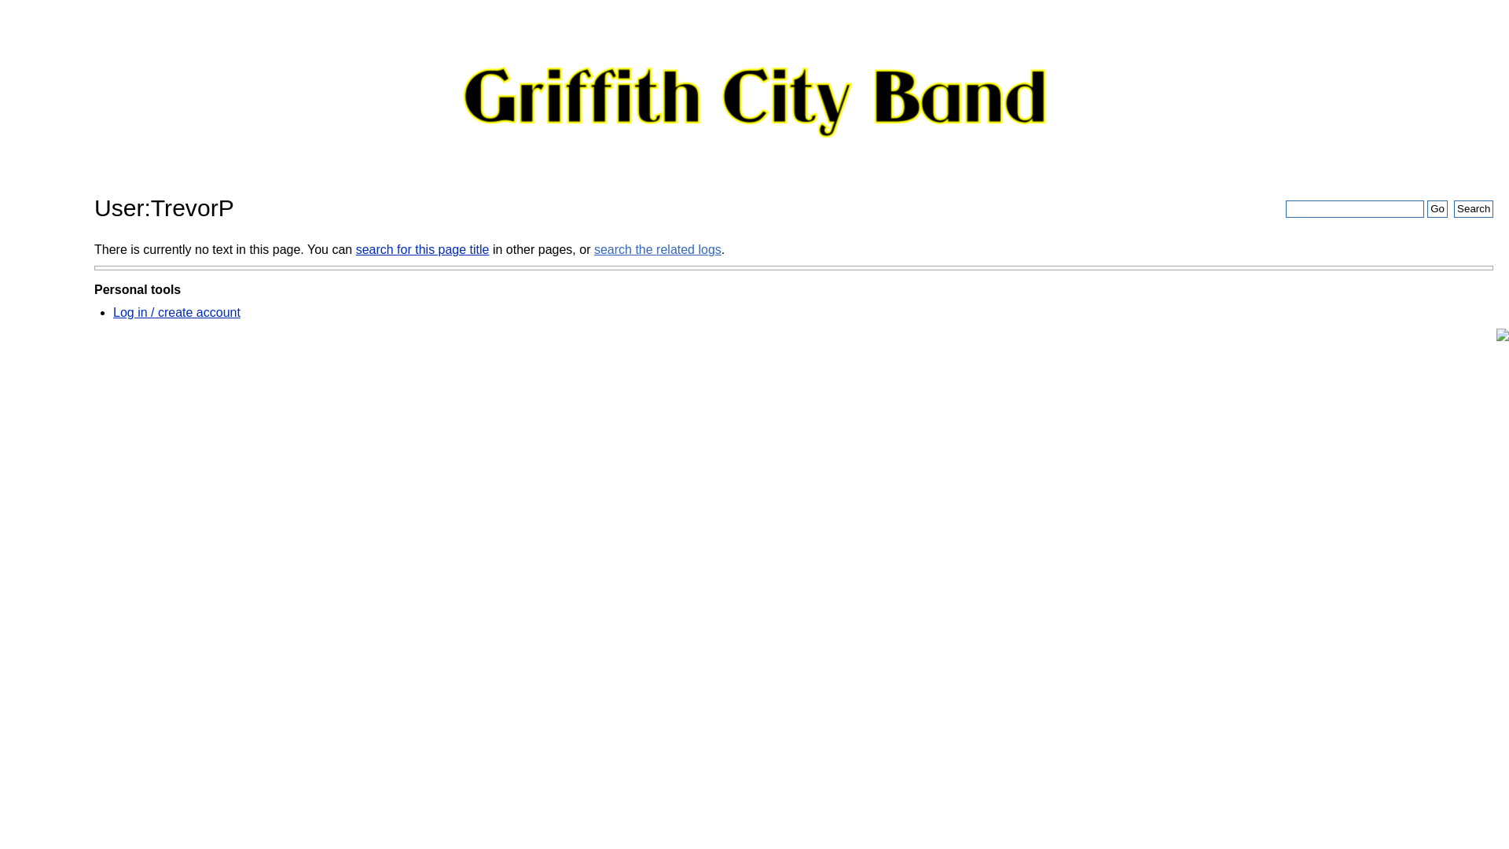  I want to click on search the related logs, so click(658, 250).